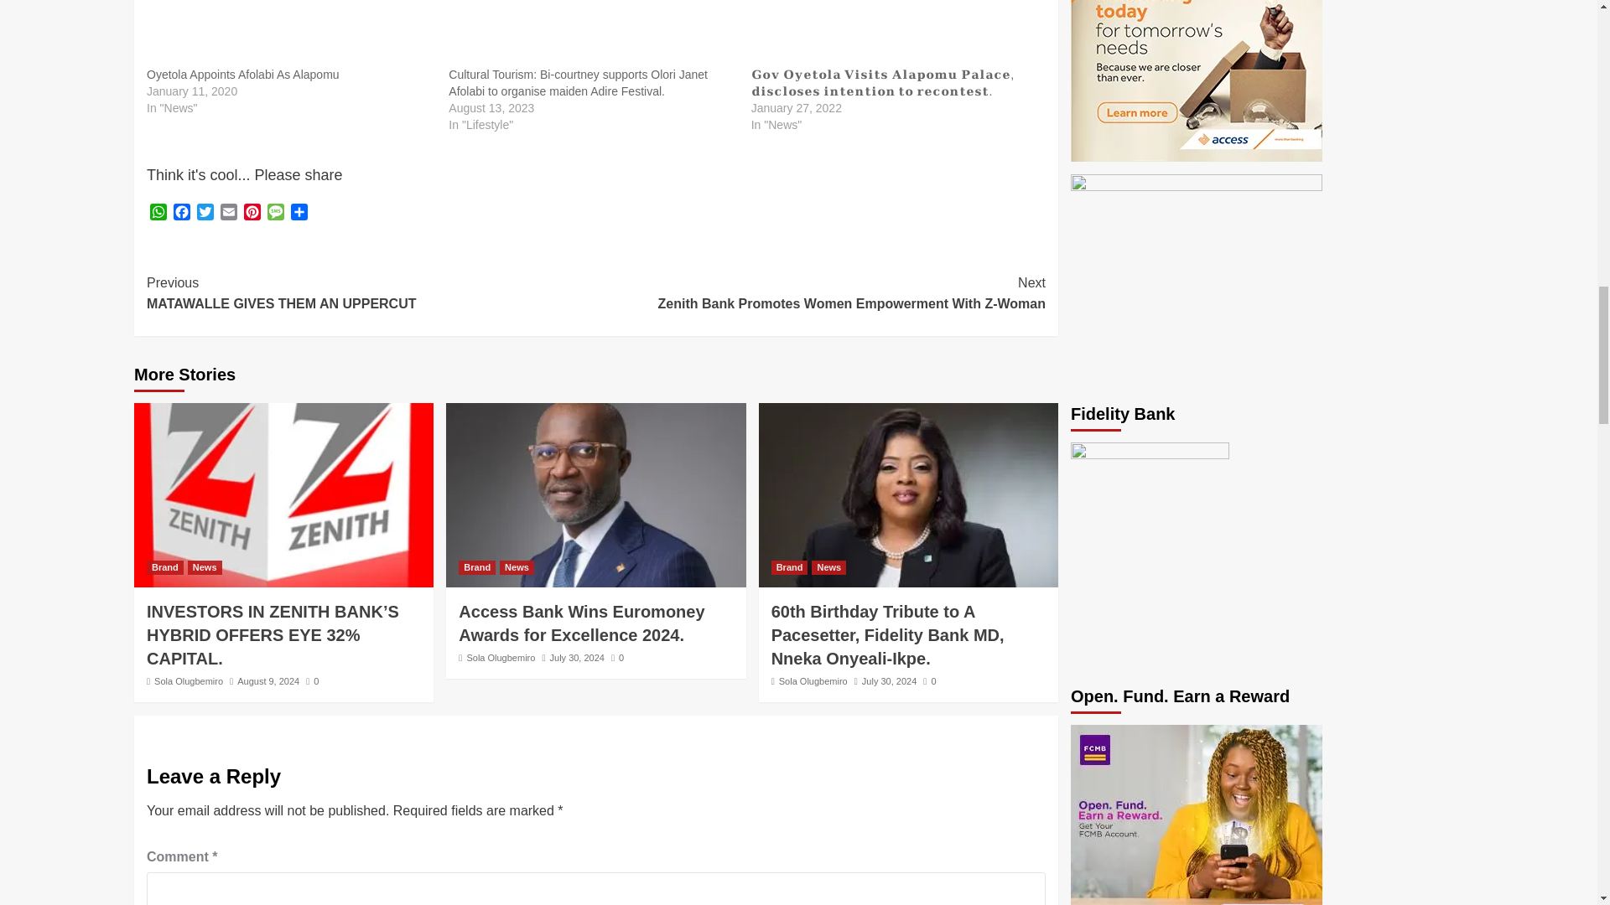 The image size is (1610, 905). I want to click on WhatsApp, so click(158, 214).